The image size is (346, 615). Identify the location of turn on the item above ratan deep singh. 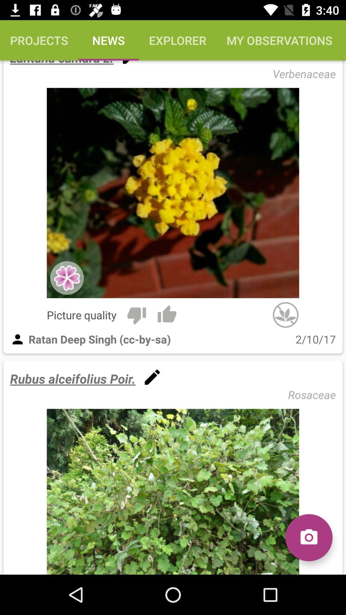
(167, 315).